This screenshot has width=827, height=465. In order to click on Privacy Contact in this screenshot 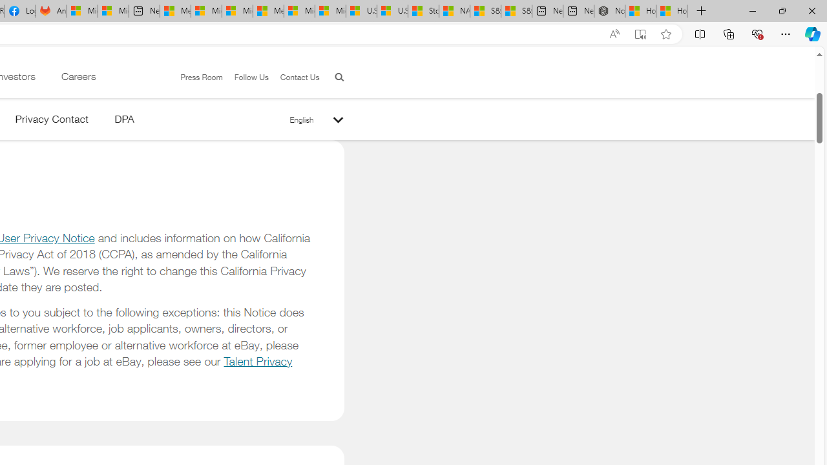, I will do `click(52, 121)`.